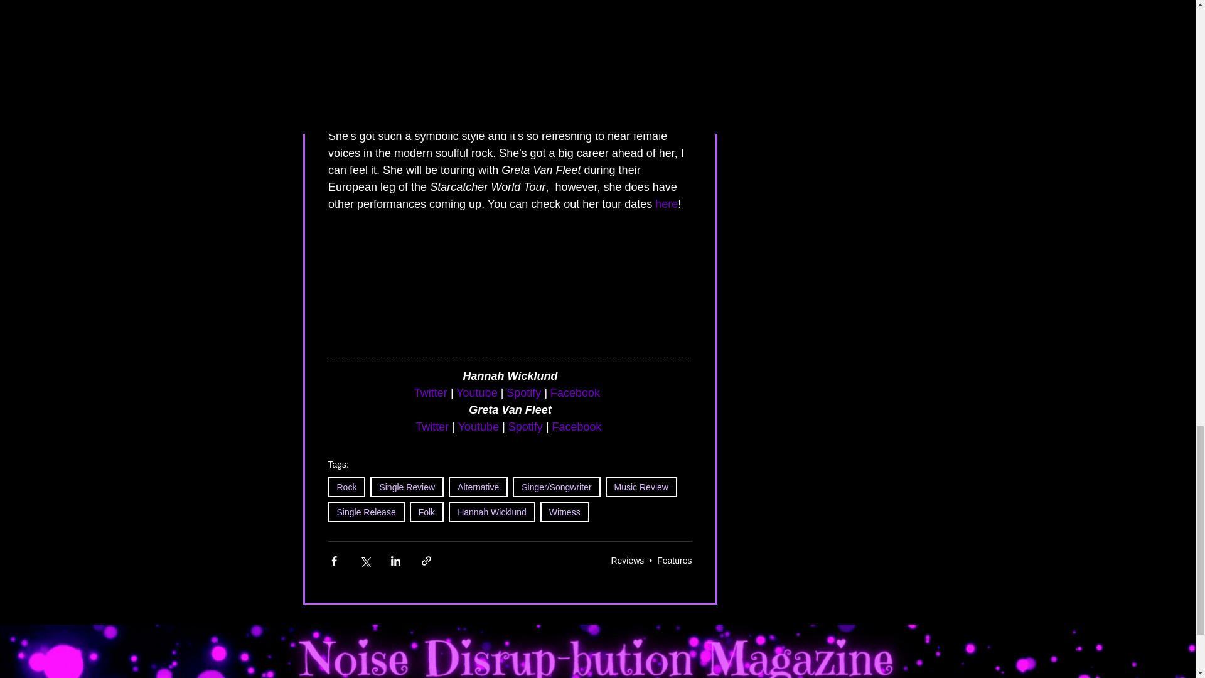 The width and height of the screenshot is (1205, 678). I want to click on Youtube, so click(478, 427).